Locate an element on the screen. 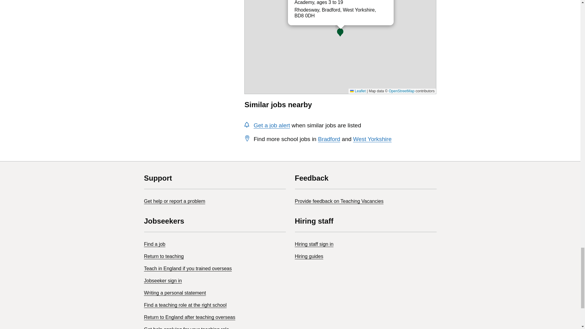 The height and width of the screenshot is (329, 585). Find a teaching role at the right school is located at coordinates (185, 305).